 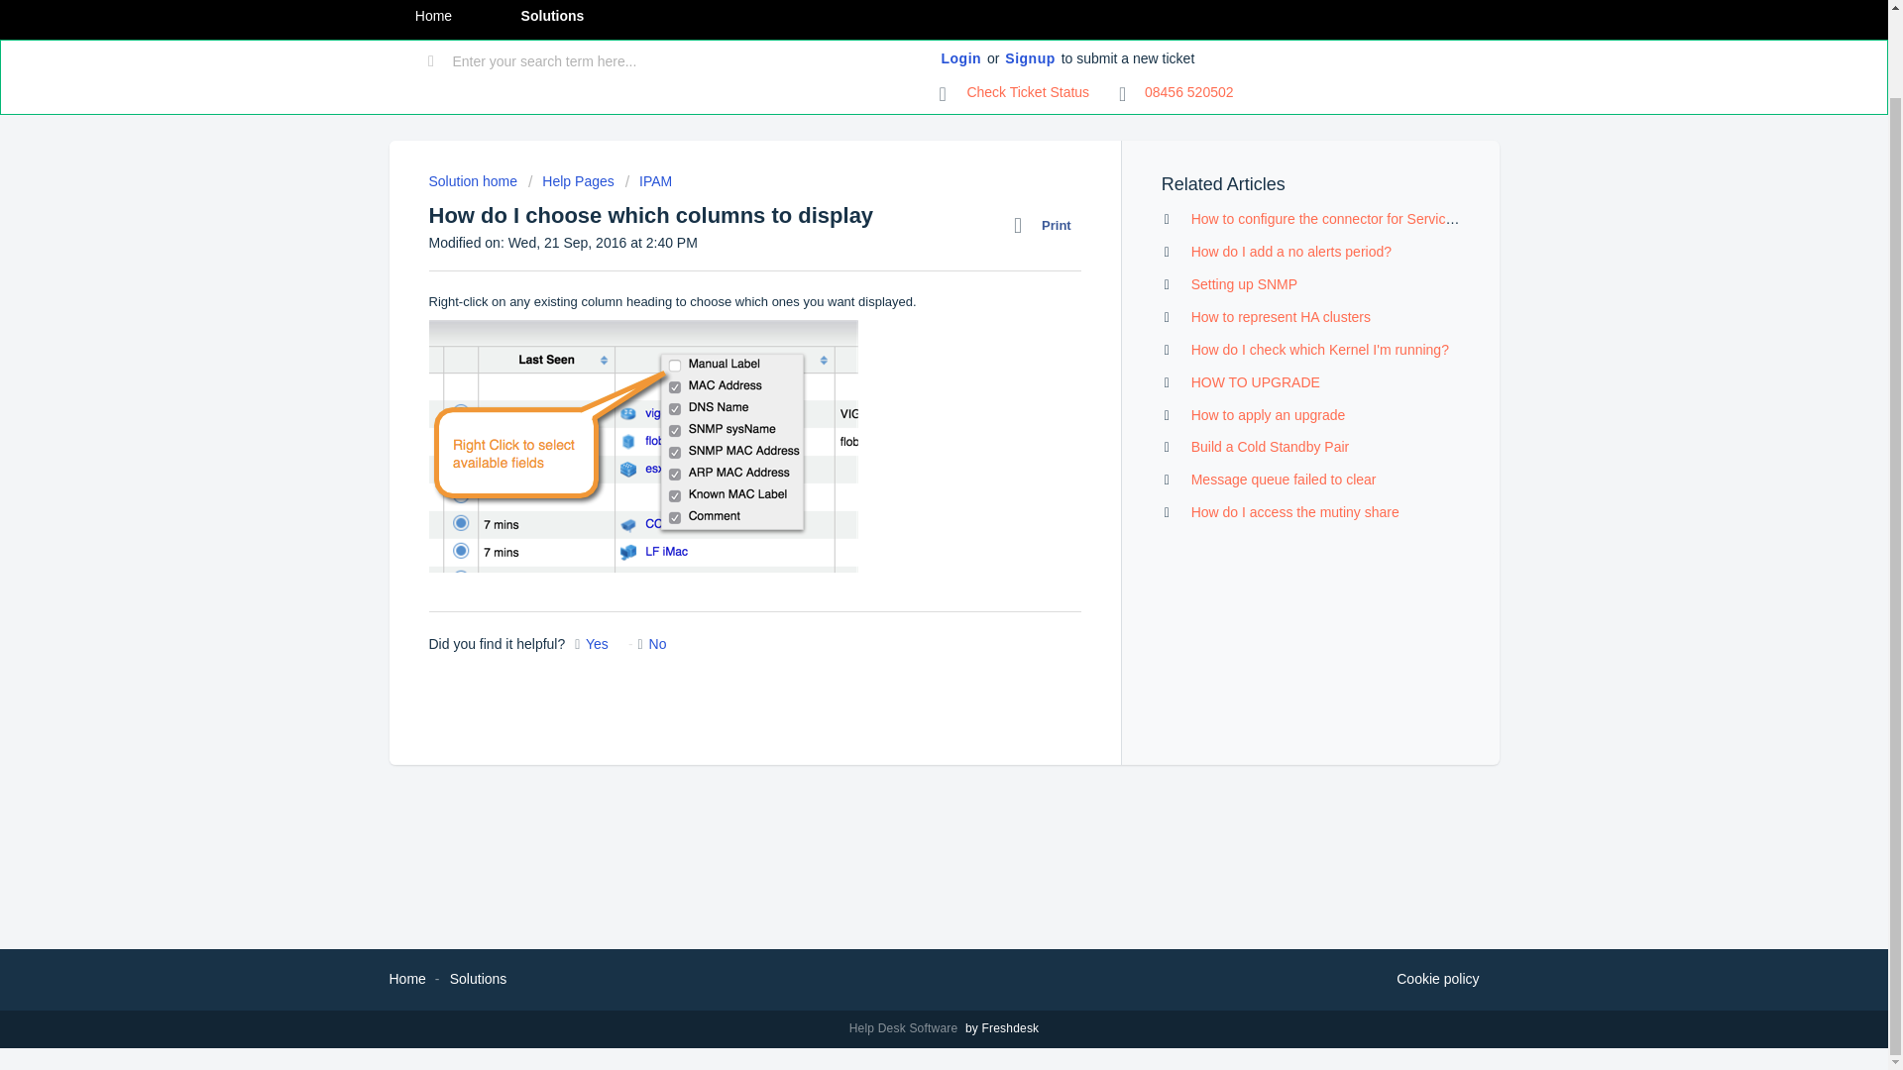 What do you see at coordinates (1437, 980) in the screenshot?
I see `Cookie policy` at bounding box center [1437, 980].